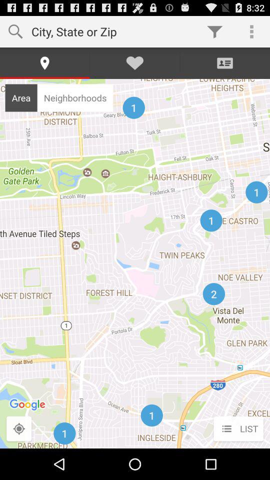 The height and width of the screenshot is (480, 270). What do you see at coordinates (75, 97) in the screenshot?
I see `swipe until the neighborhoods item` at bounding box center [75, 97].